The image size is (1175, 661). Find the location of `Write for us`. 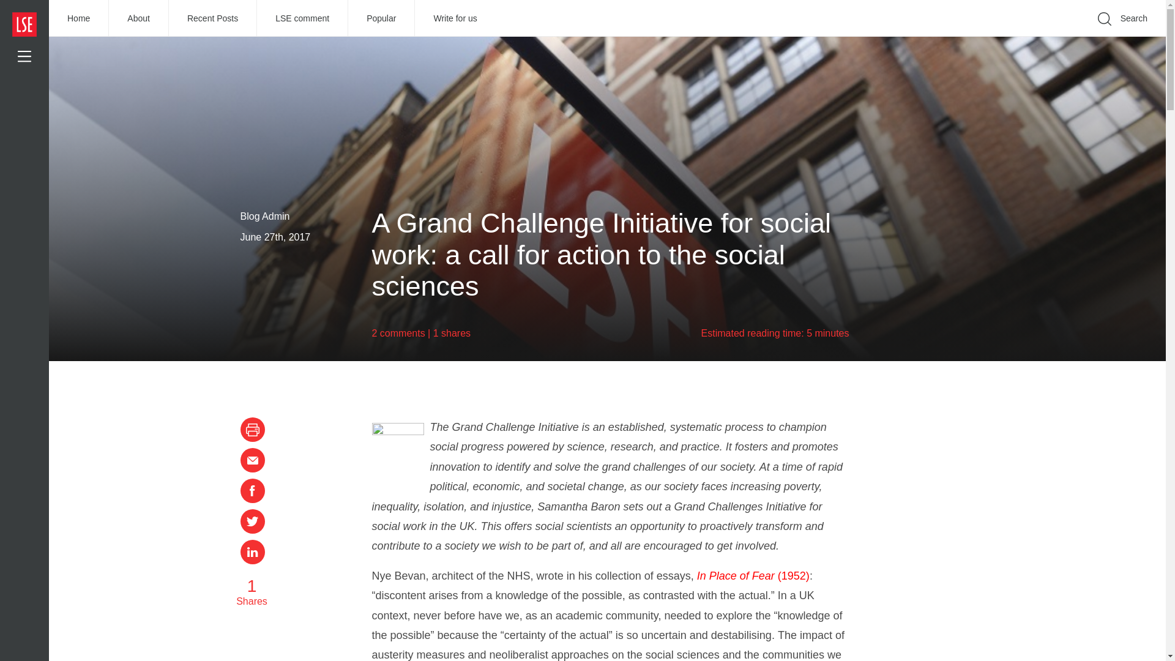

Write for us is located at coordinates (454, 18).